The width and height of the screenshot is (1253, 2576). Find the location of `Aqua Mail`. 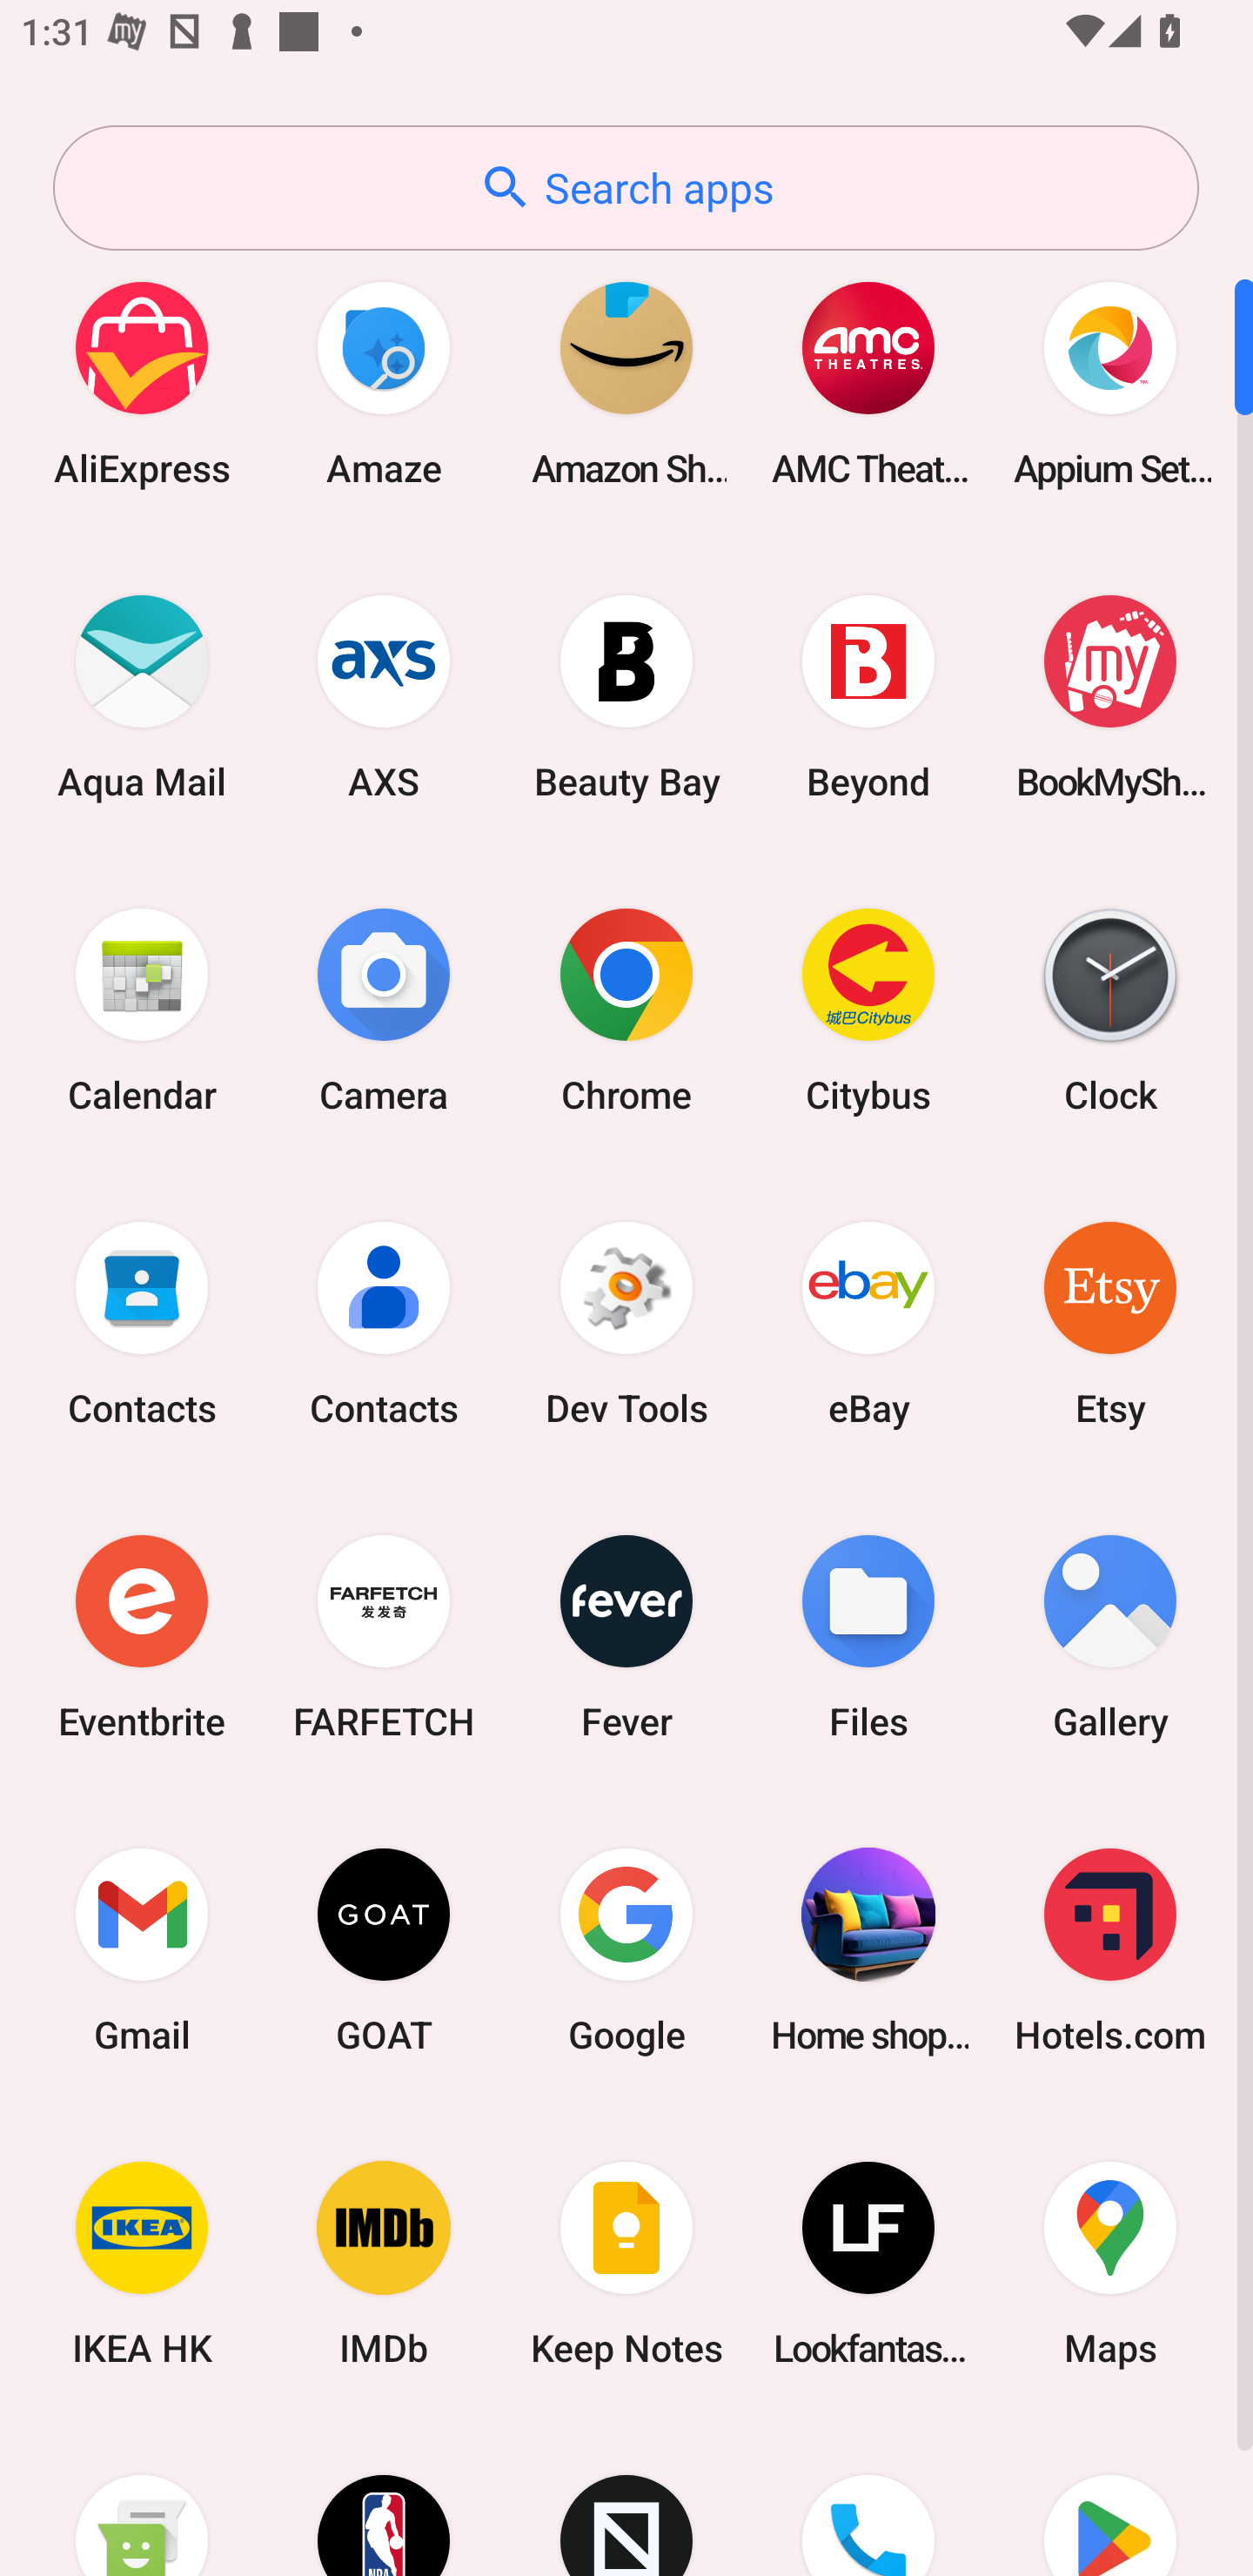

Aqua Mail is located at coordinates (142, 696).